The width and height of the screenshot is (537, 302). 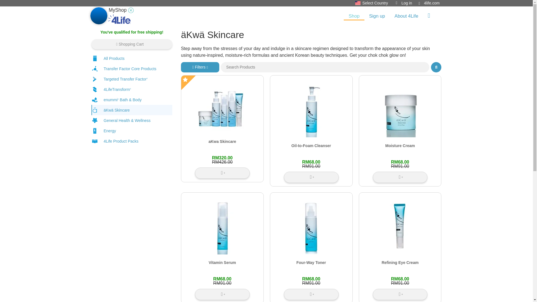 I want to click on Sign up, so click(x=377, y=16).